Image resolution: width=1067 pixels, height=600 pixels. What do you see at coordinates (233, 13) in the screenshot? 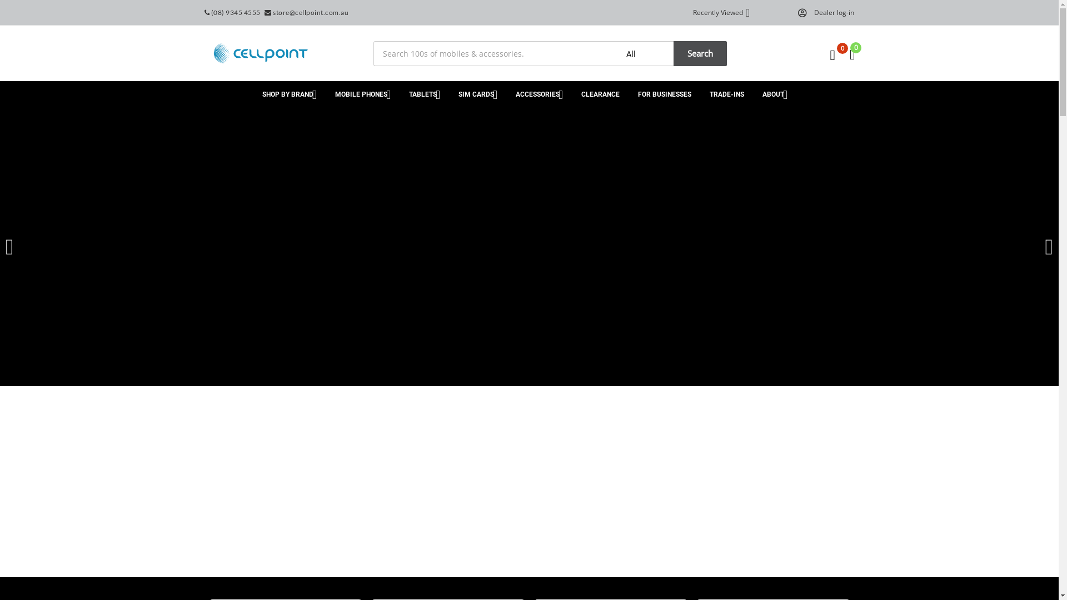
I see `(08) 9345 4555` at bounding box center [233, 13].